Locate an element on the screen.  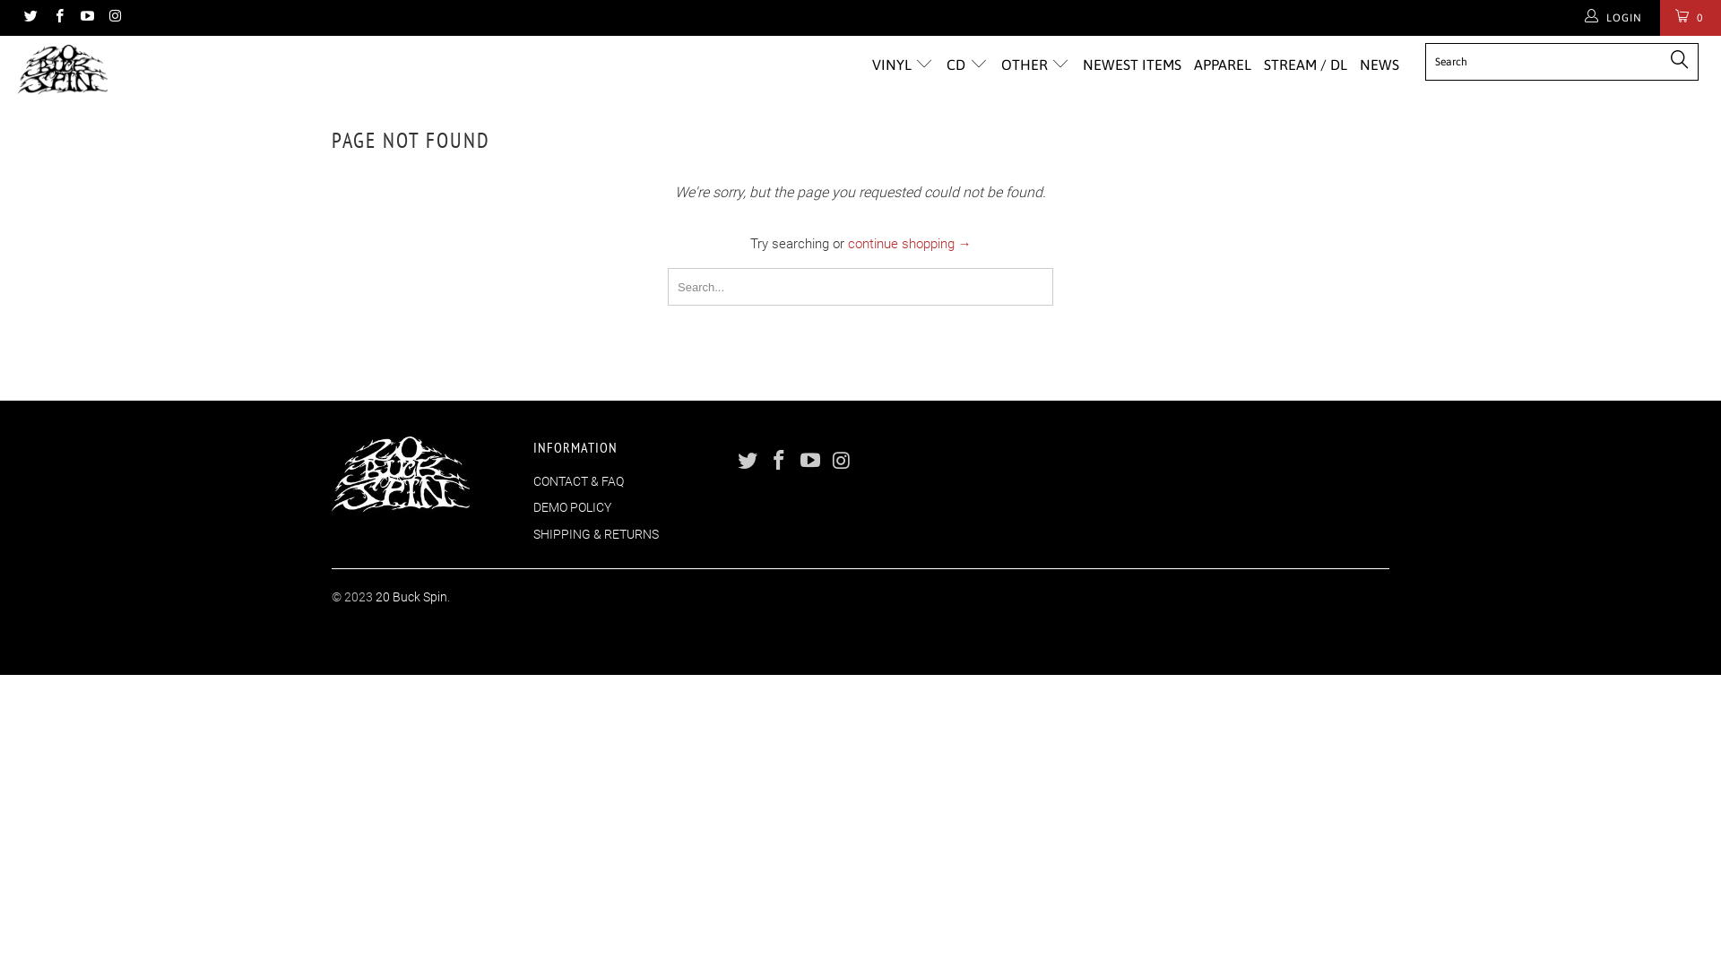
20 Buck Spin on Twitter is located at coordinates (30, 18).